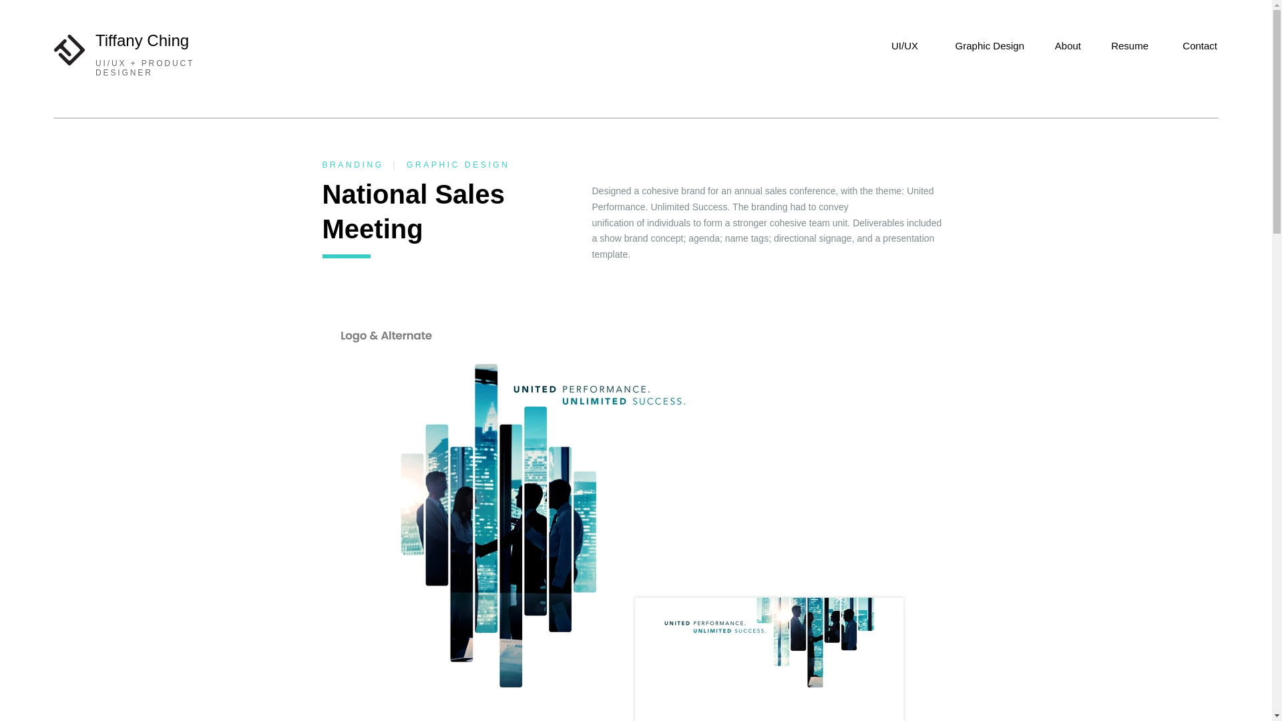  Describe the element at coordinates (142, 40) in the screenshot. I see `Tiffany Ching` at that location.